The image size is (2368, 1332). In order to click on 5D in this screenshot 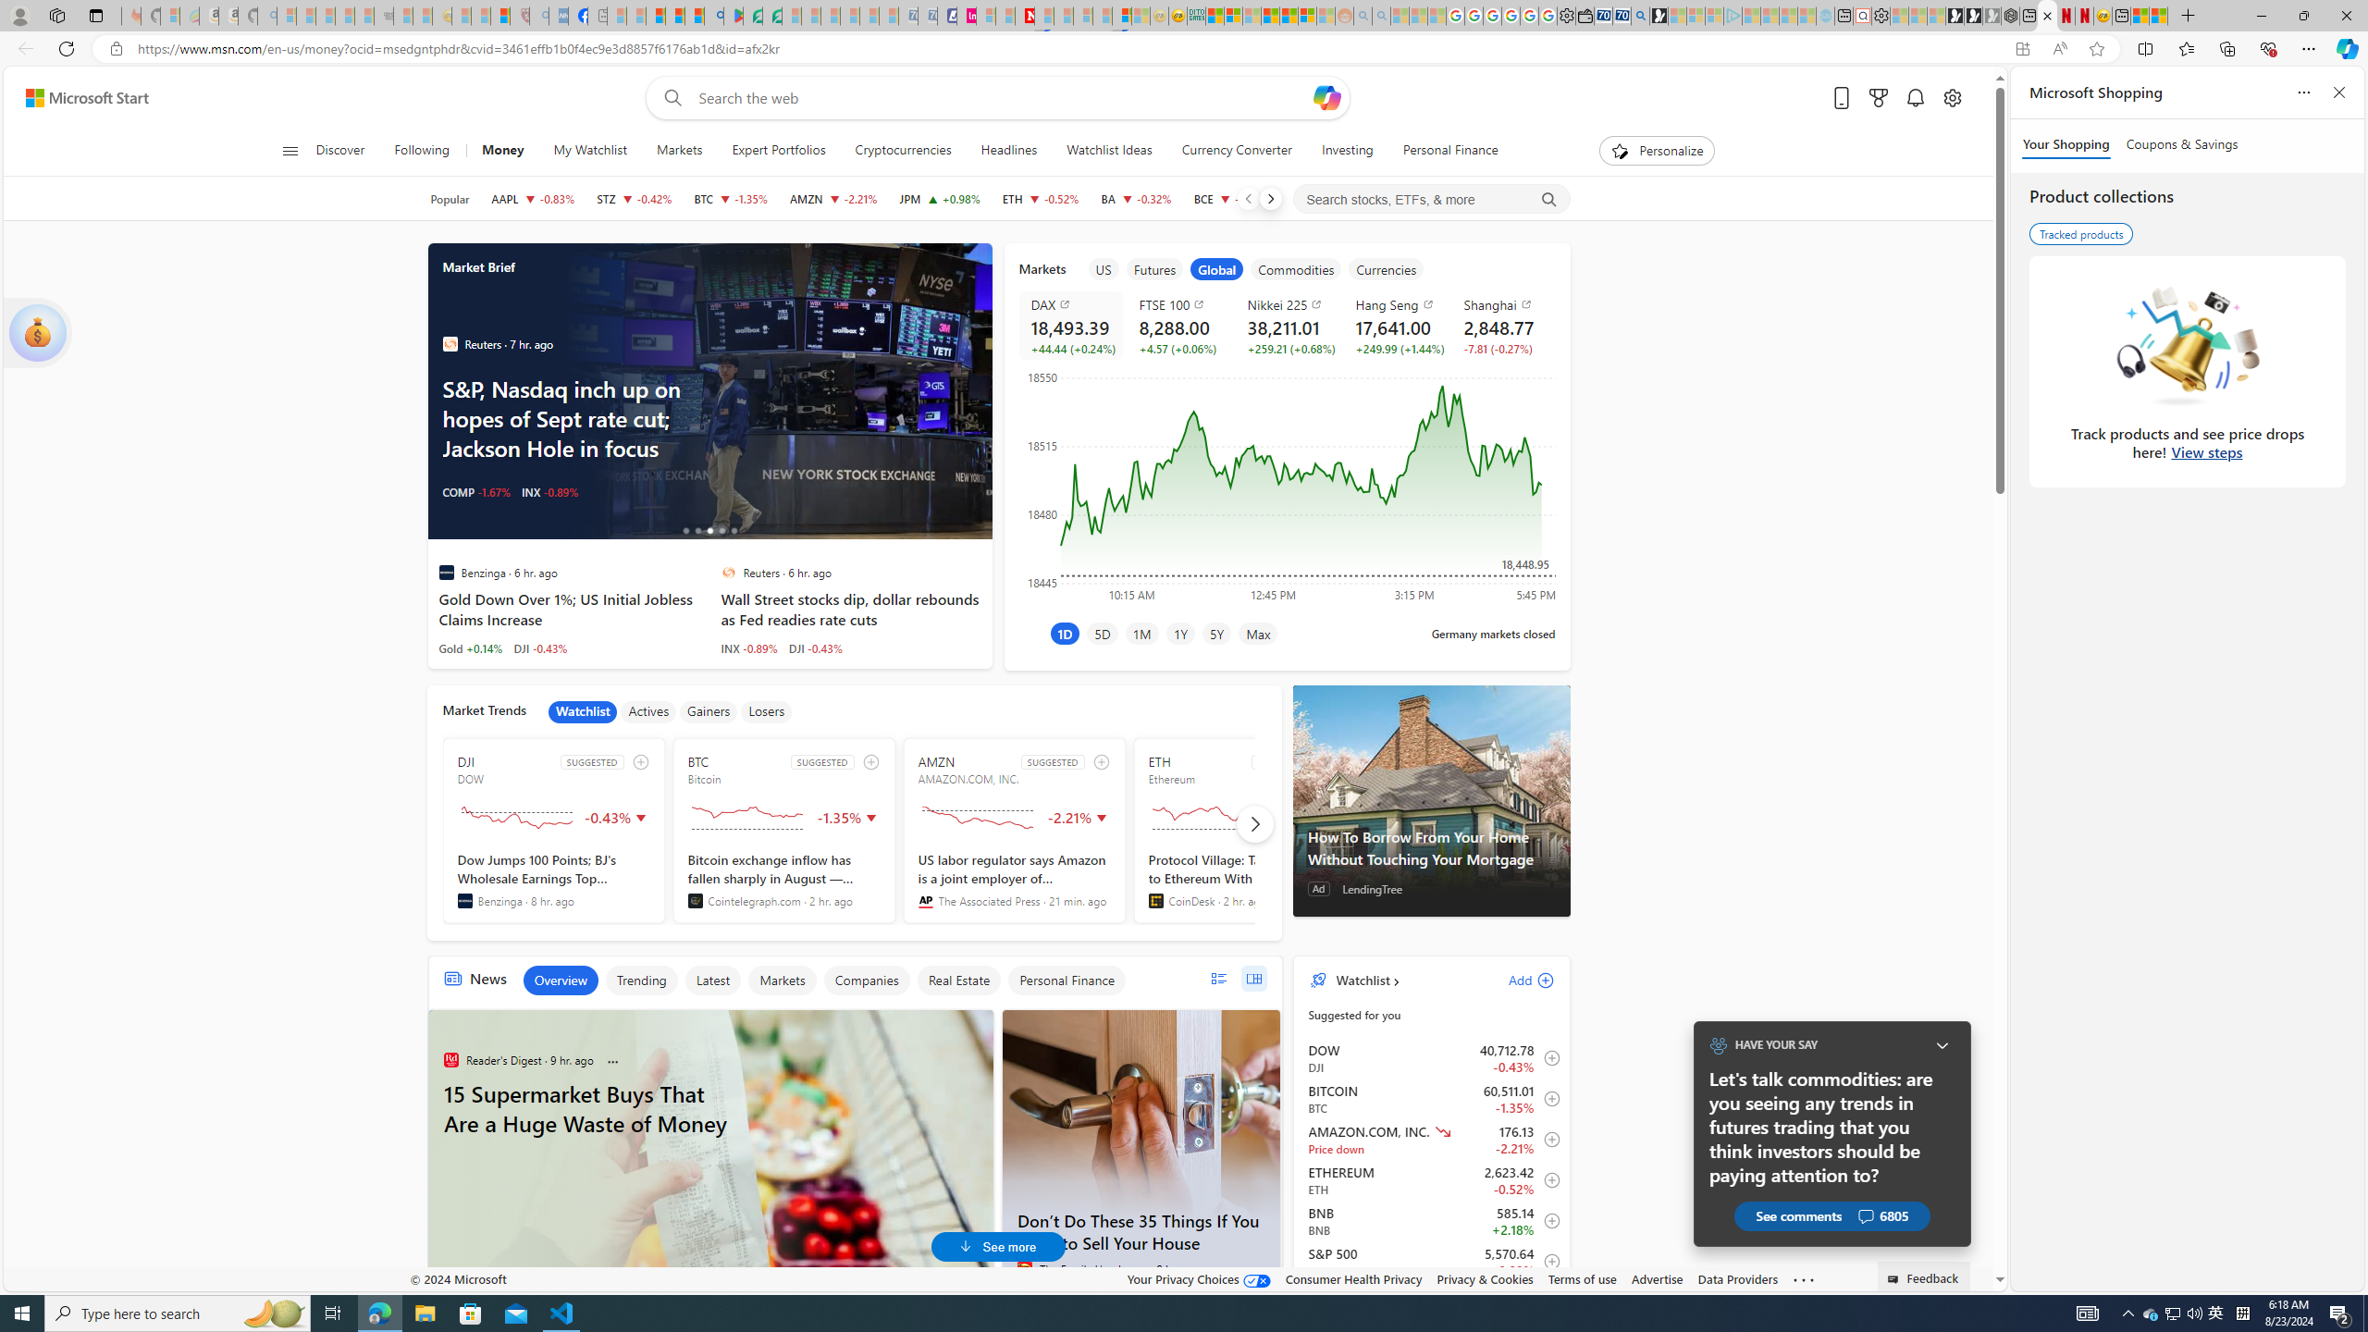, I will do `click(1103, 633)`.